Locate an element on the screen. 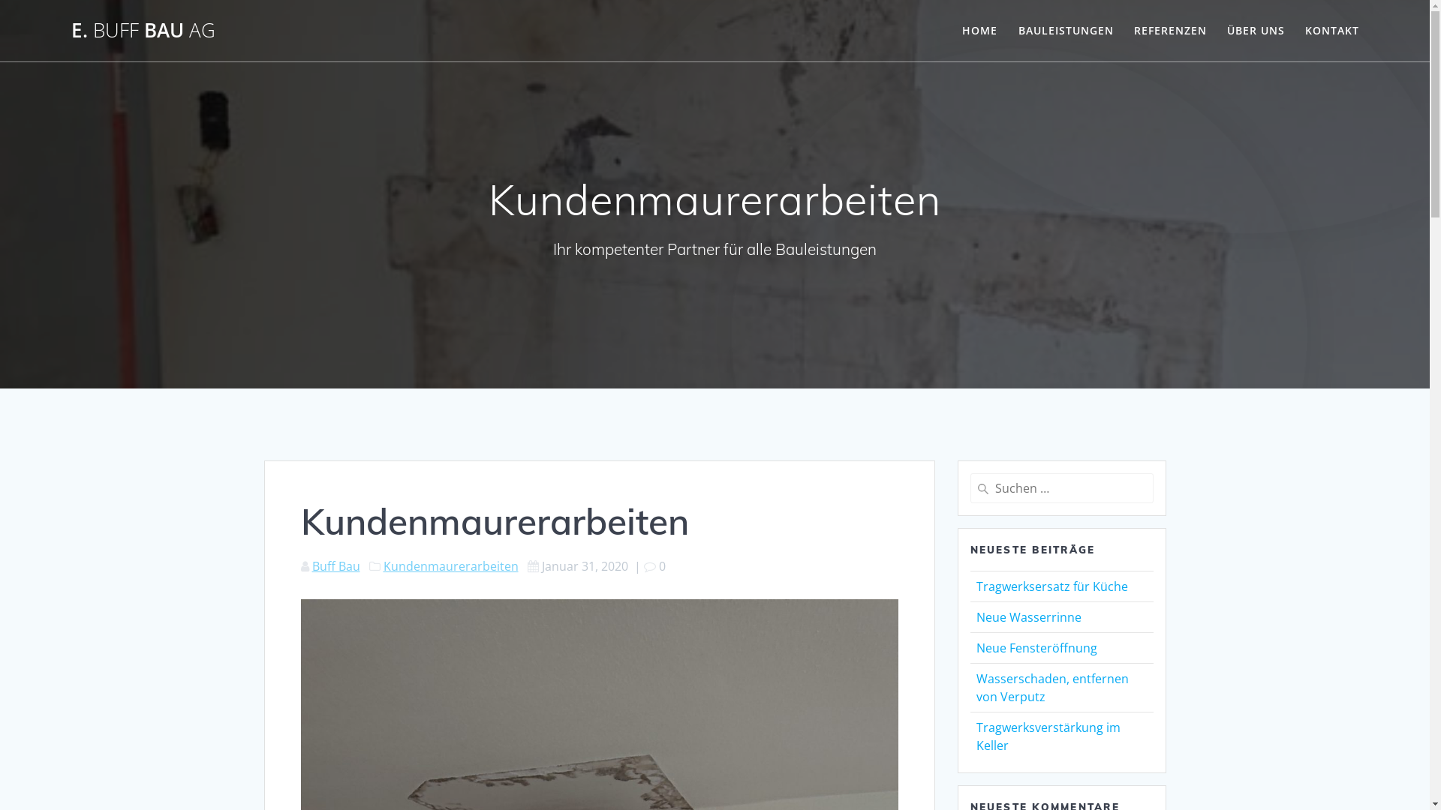 The height and width of the screenshot is (810, 1441). REFERENZEN is located at coordinates (1171, 31).